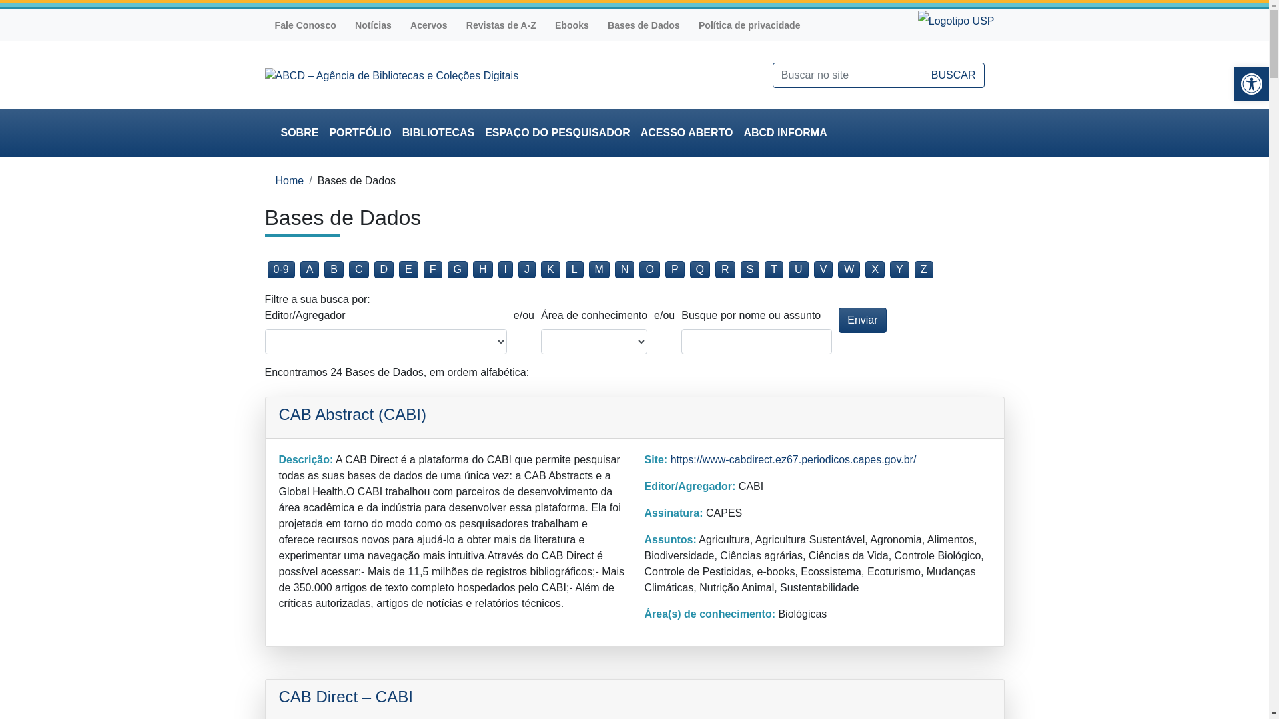 The height and width of the screenshot is (719, 1279). Describe the element at coordinates (899, 270) in the screenshot. I see `Y` at that location.